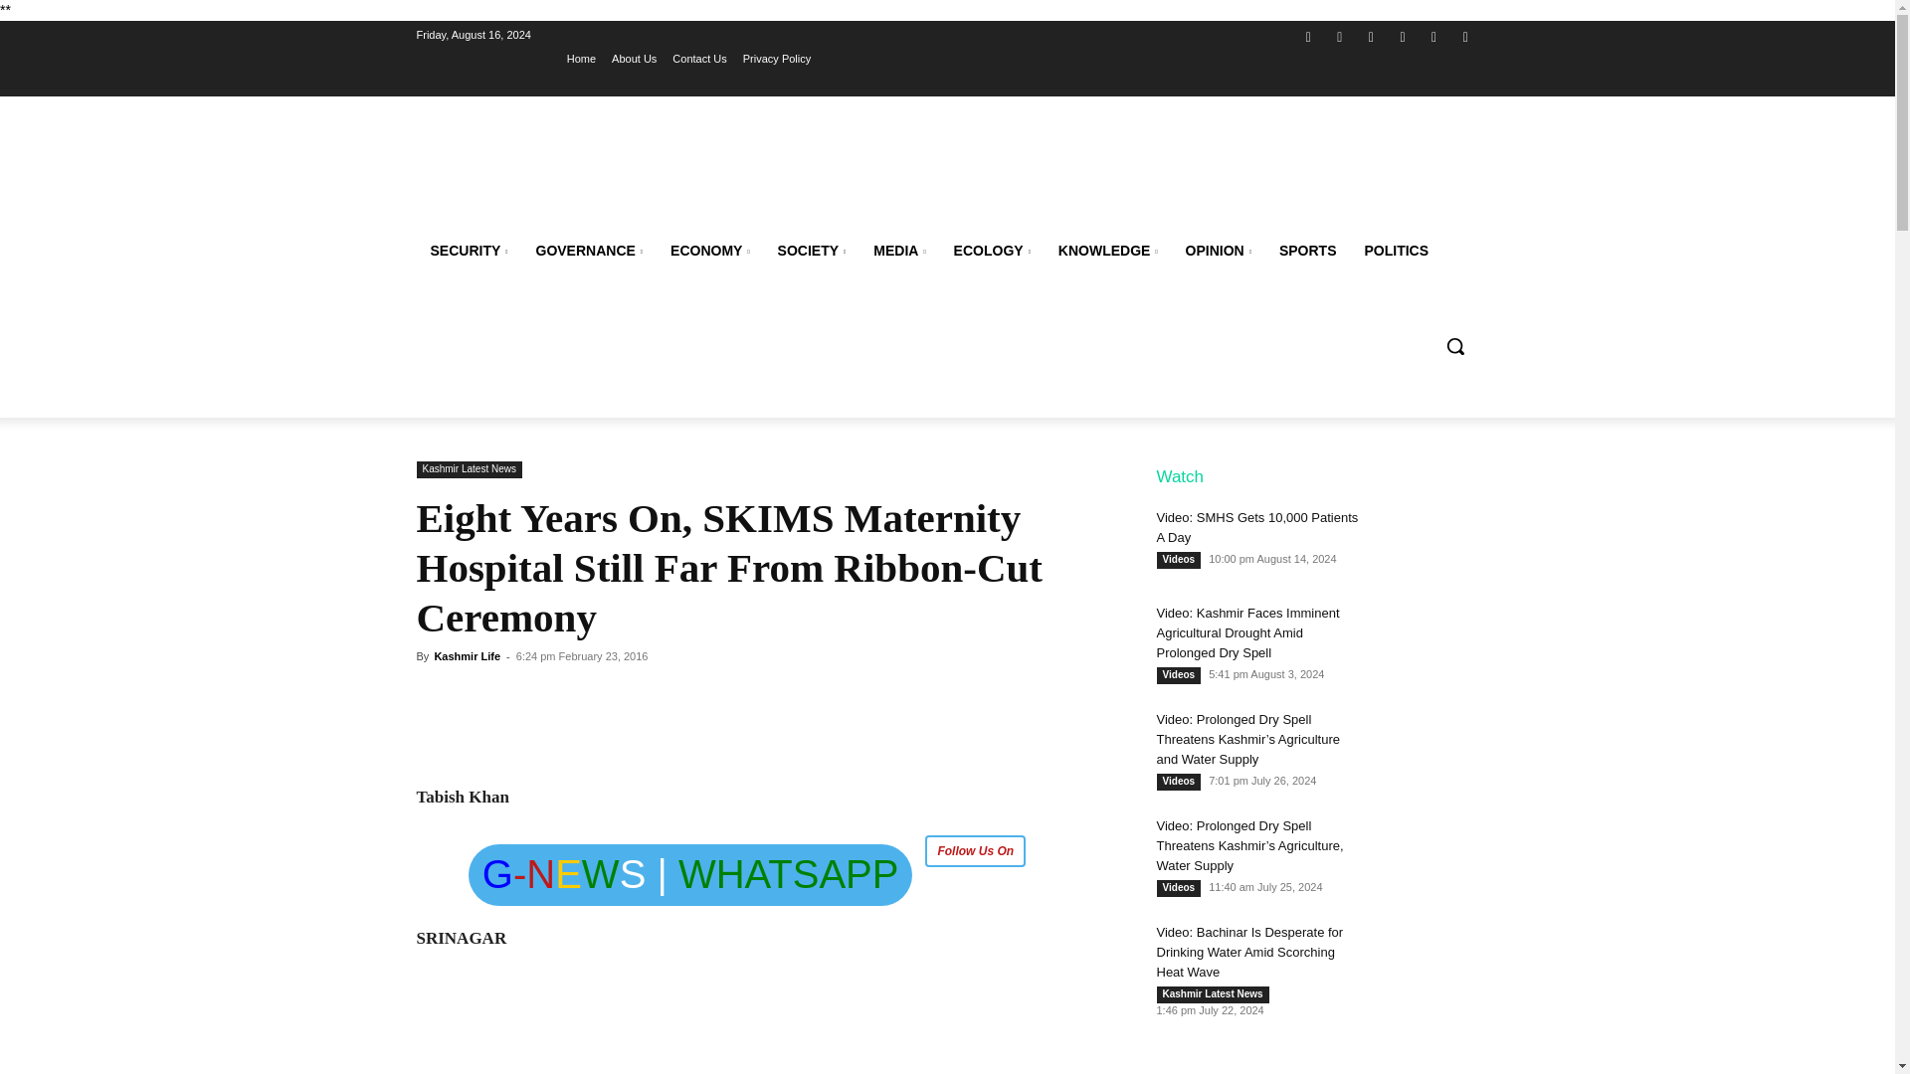  Describe the element at coordinates (1307, 36) in the screenshot. I see `Facebook` at that location.